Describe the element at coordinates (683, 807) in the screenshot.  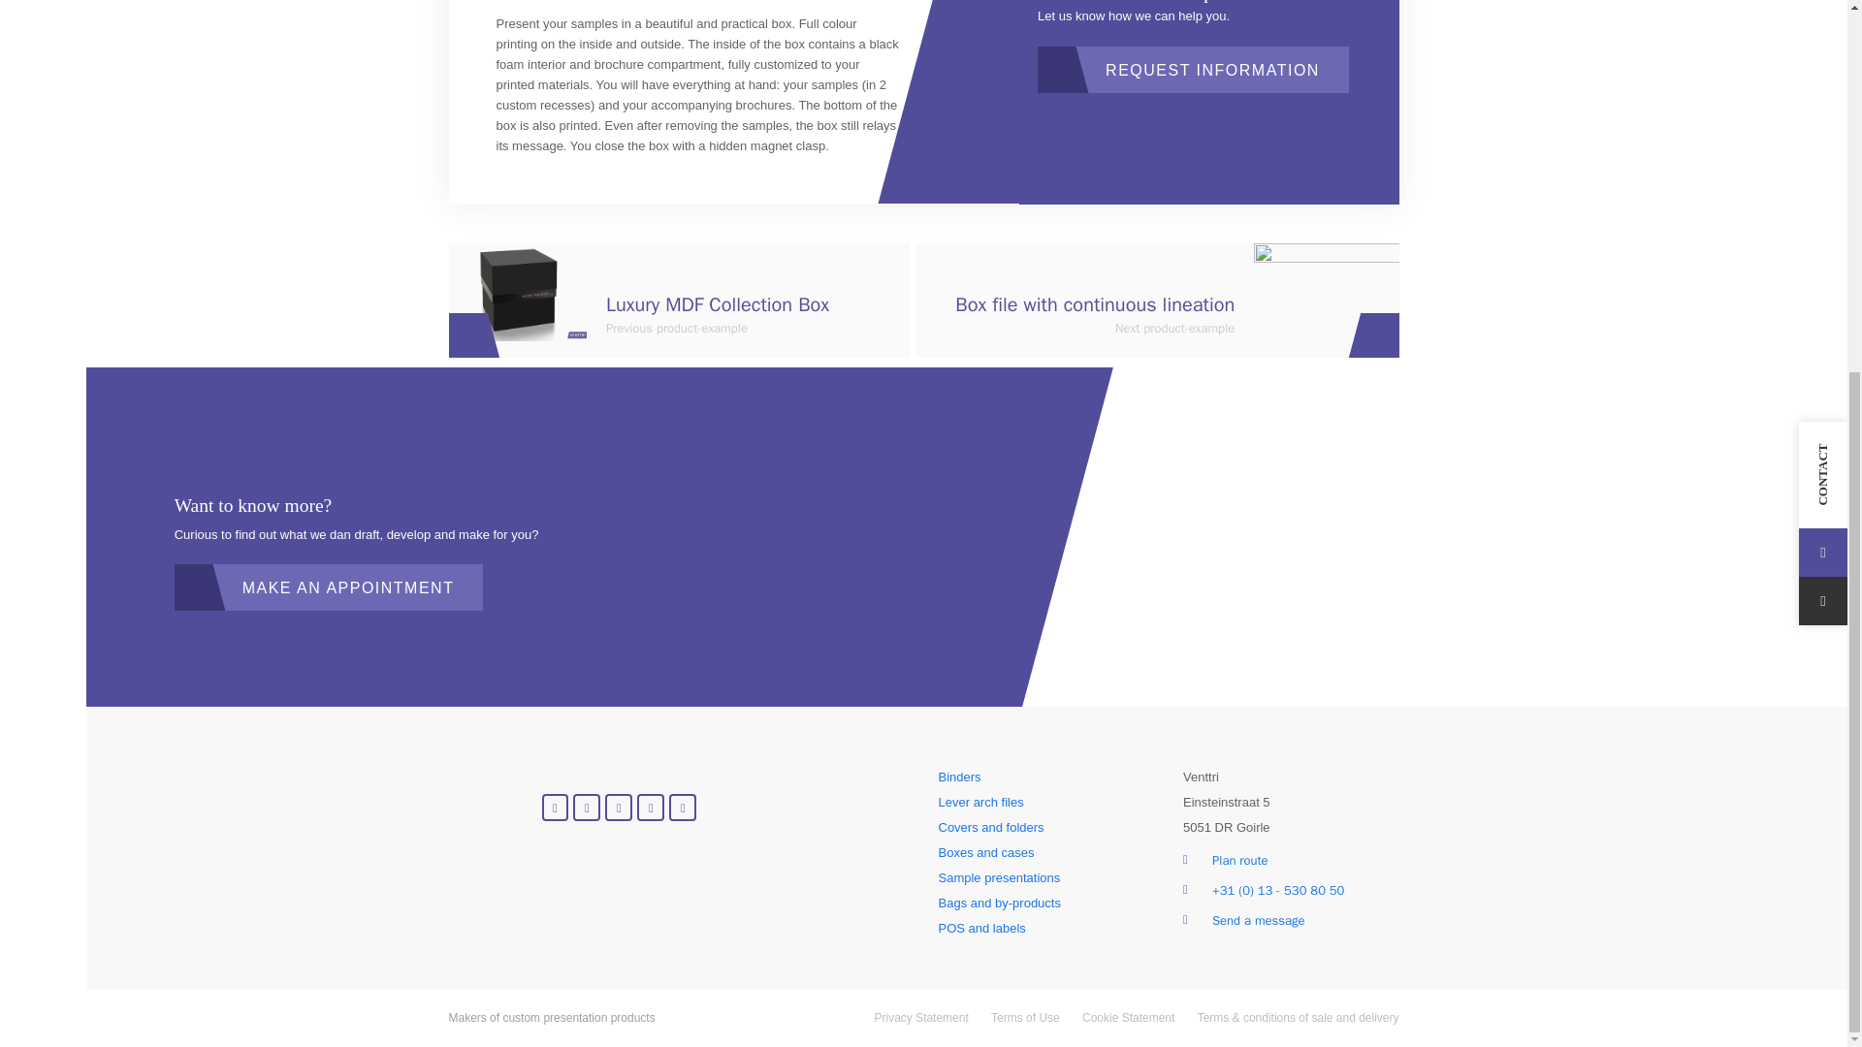
I see `Pinterest` at that location.